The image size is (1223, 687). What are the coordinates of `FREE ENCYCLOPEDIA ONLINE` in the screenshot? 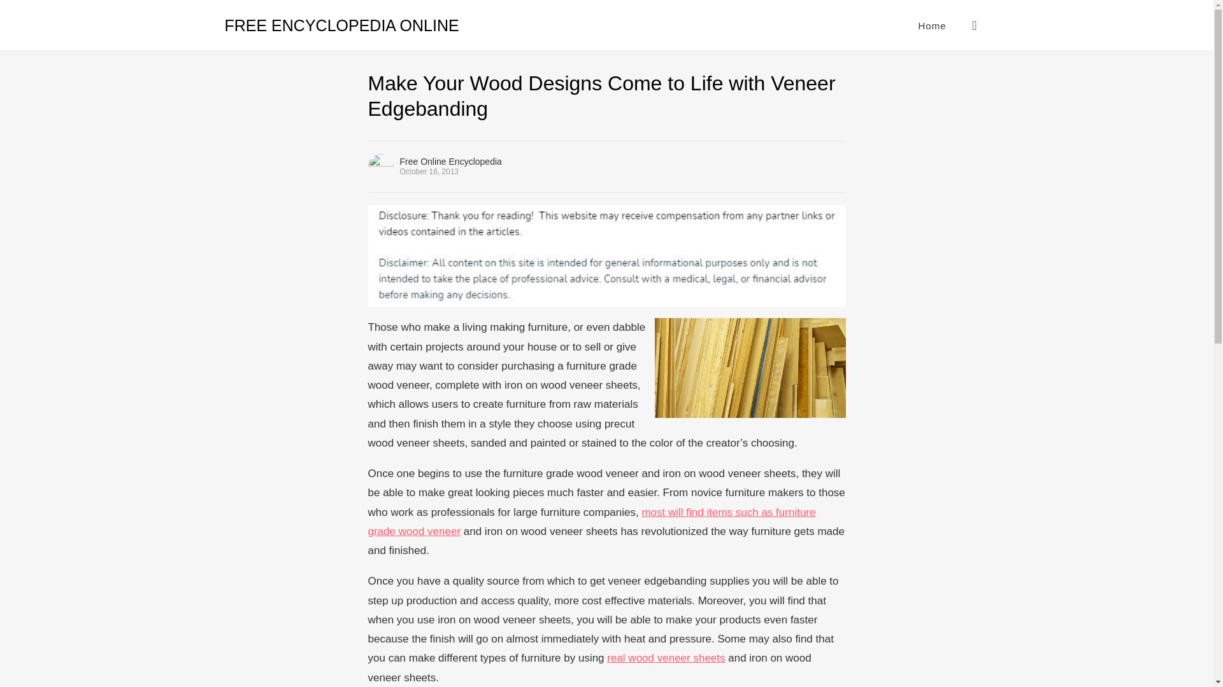 It's located at (341, 25).